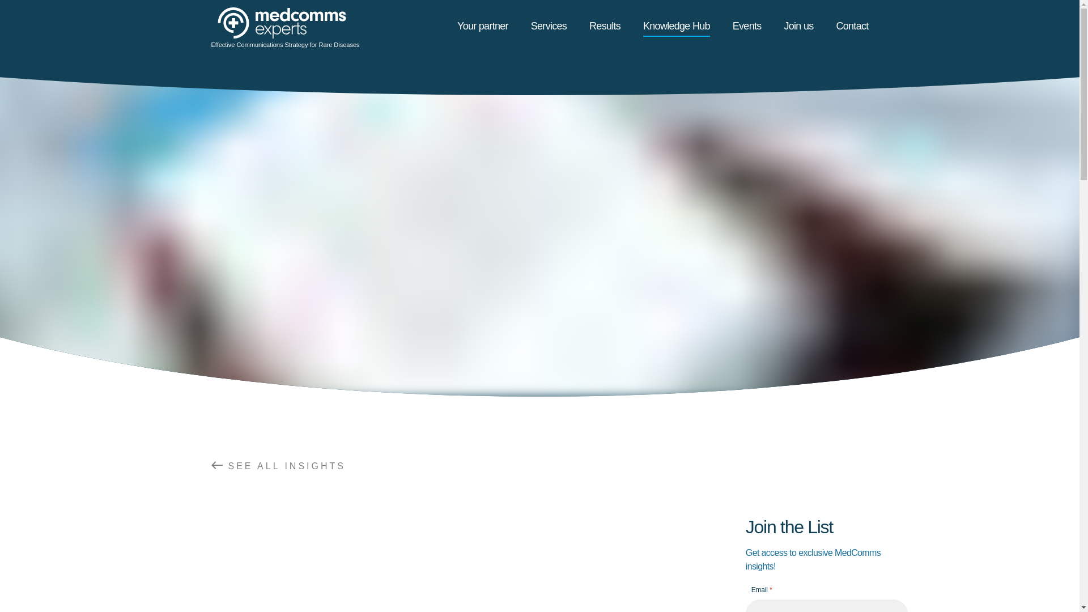  What do you see at coordinates (799, 26) in the screenshot?
I see `Join us` at bounding box center [799, 26].